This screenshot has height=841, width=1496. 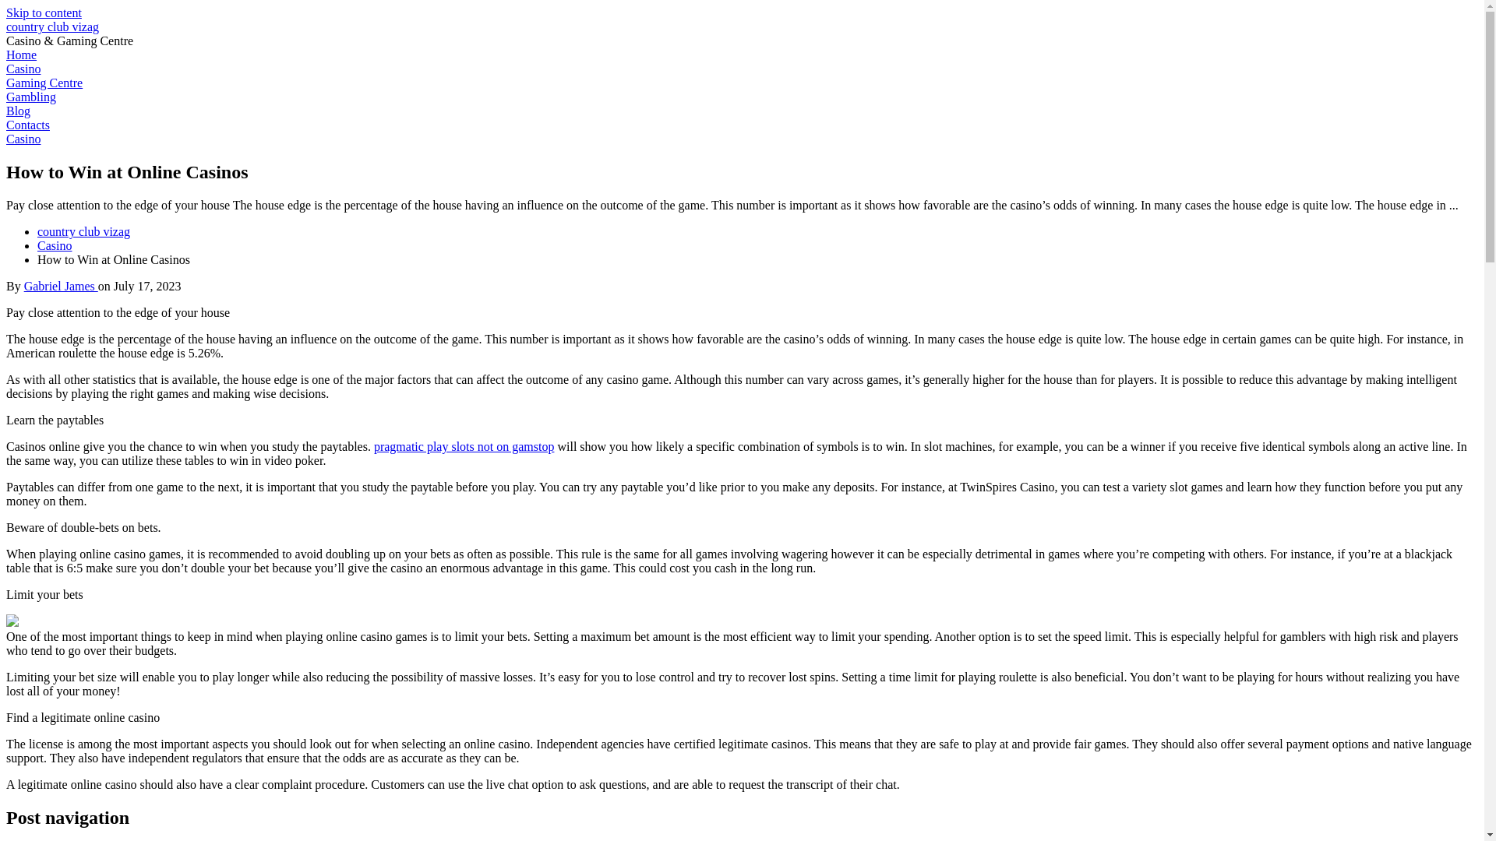 What do you see at coordinates (17, 111) in the screenshot?
I see `Blog` at bounding box center [17, 111].